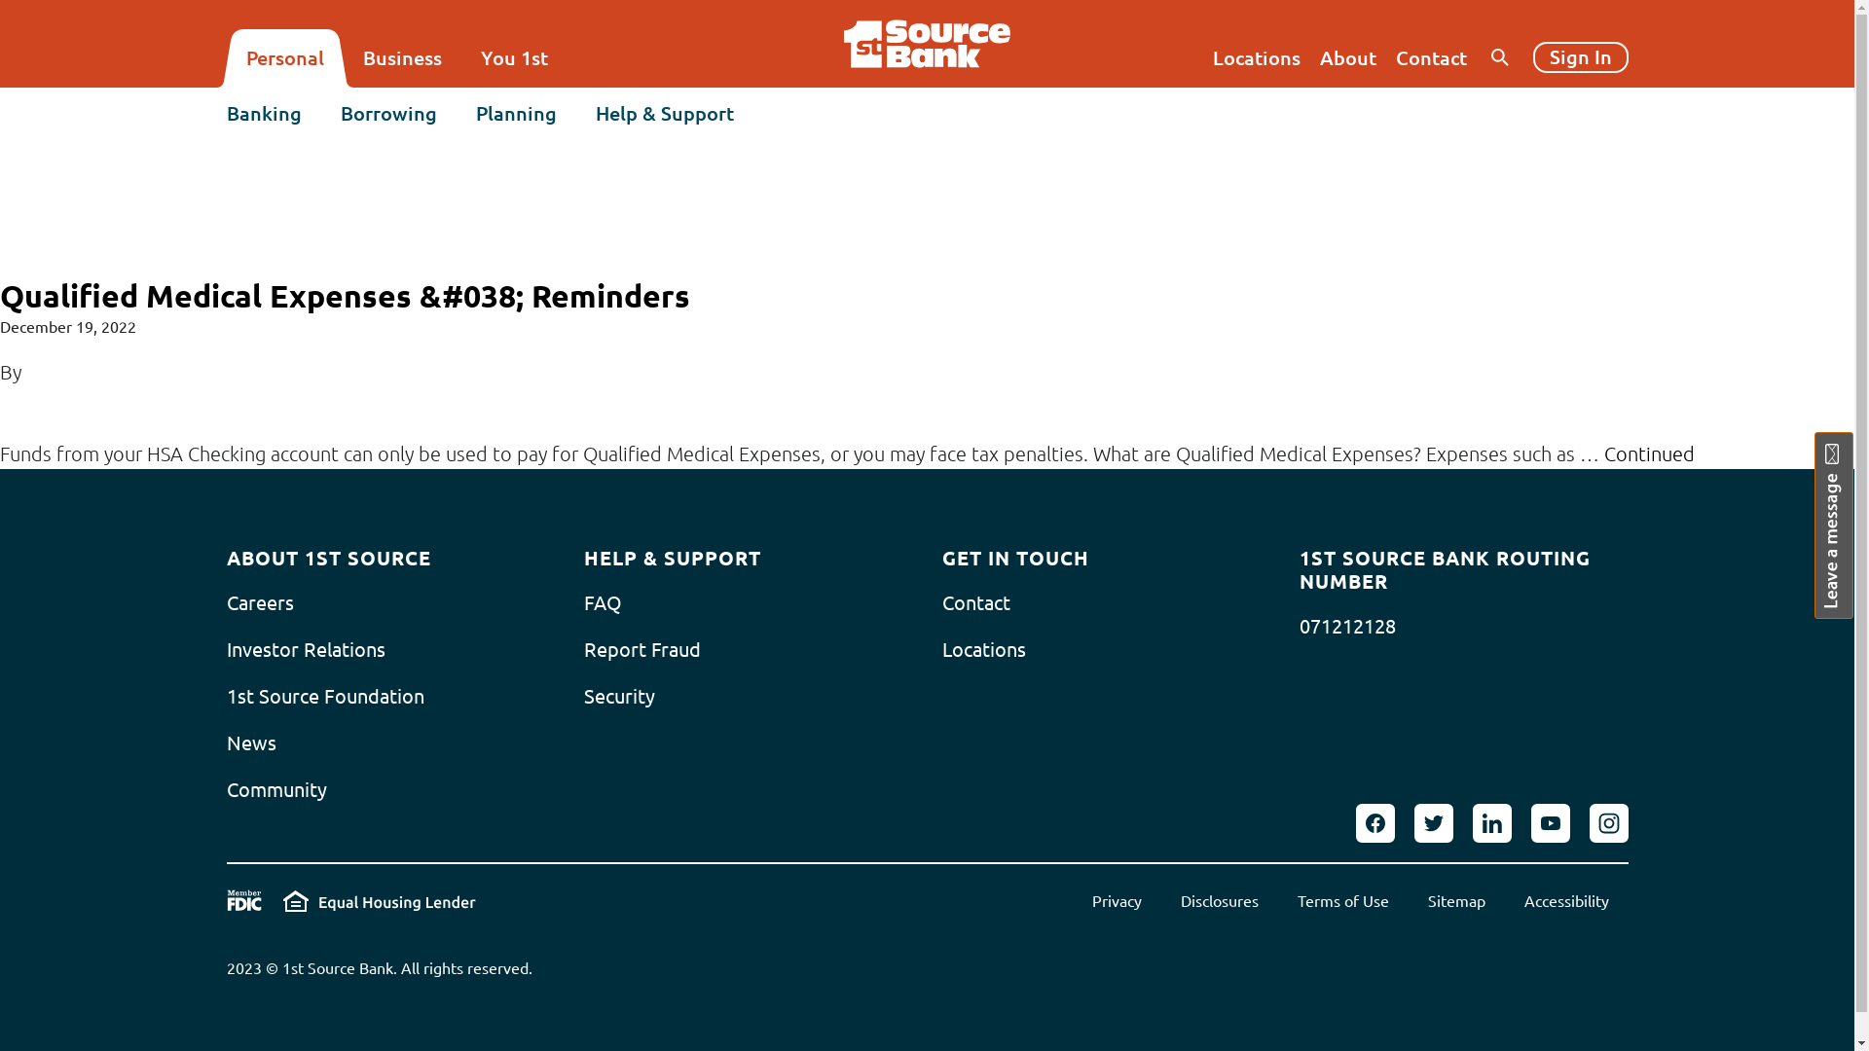 Image resolution: width=1869 pixels, height=1051 pixels. What do you see at coordinates (1342, 901) in the screenshot?
I see `Terms of Use` at bounding box center [1342, 901].